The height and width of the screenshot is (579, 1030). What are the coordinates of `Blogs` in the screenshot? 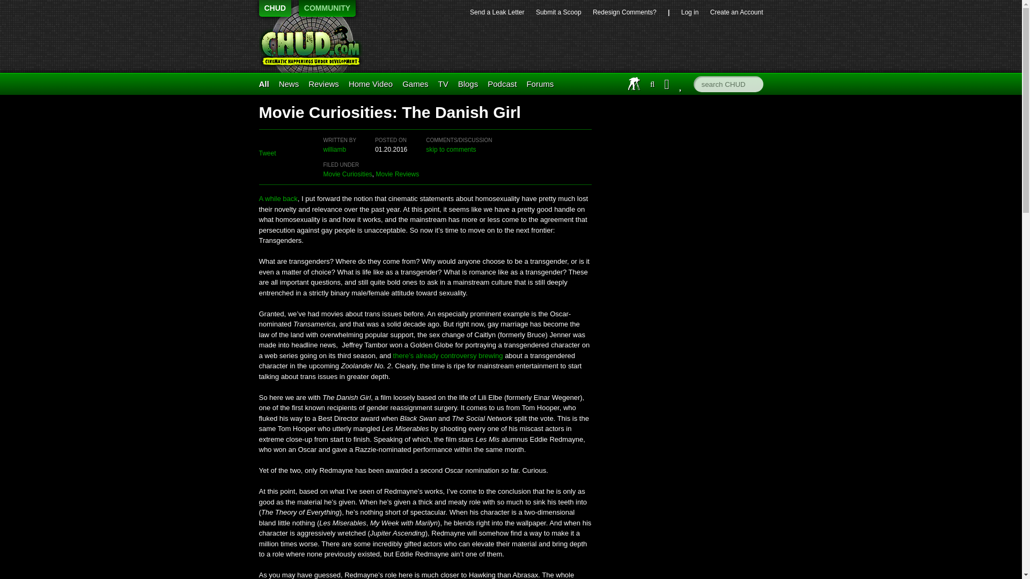 It's located at (468, 84).